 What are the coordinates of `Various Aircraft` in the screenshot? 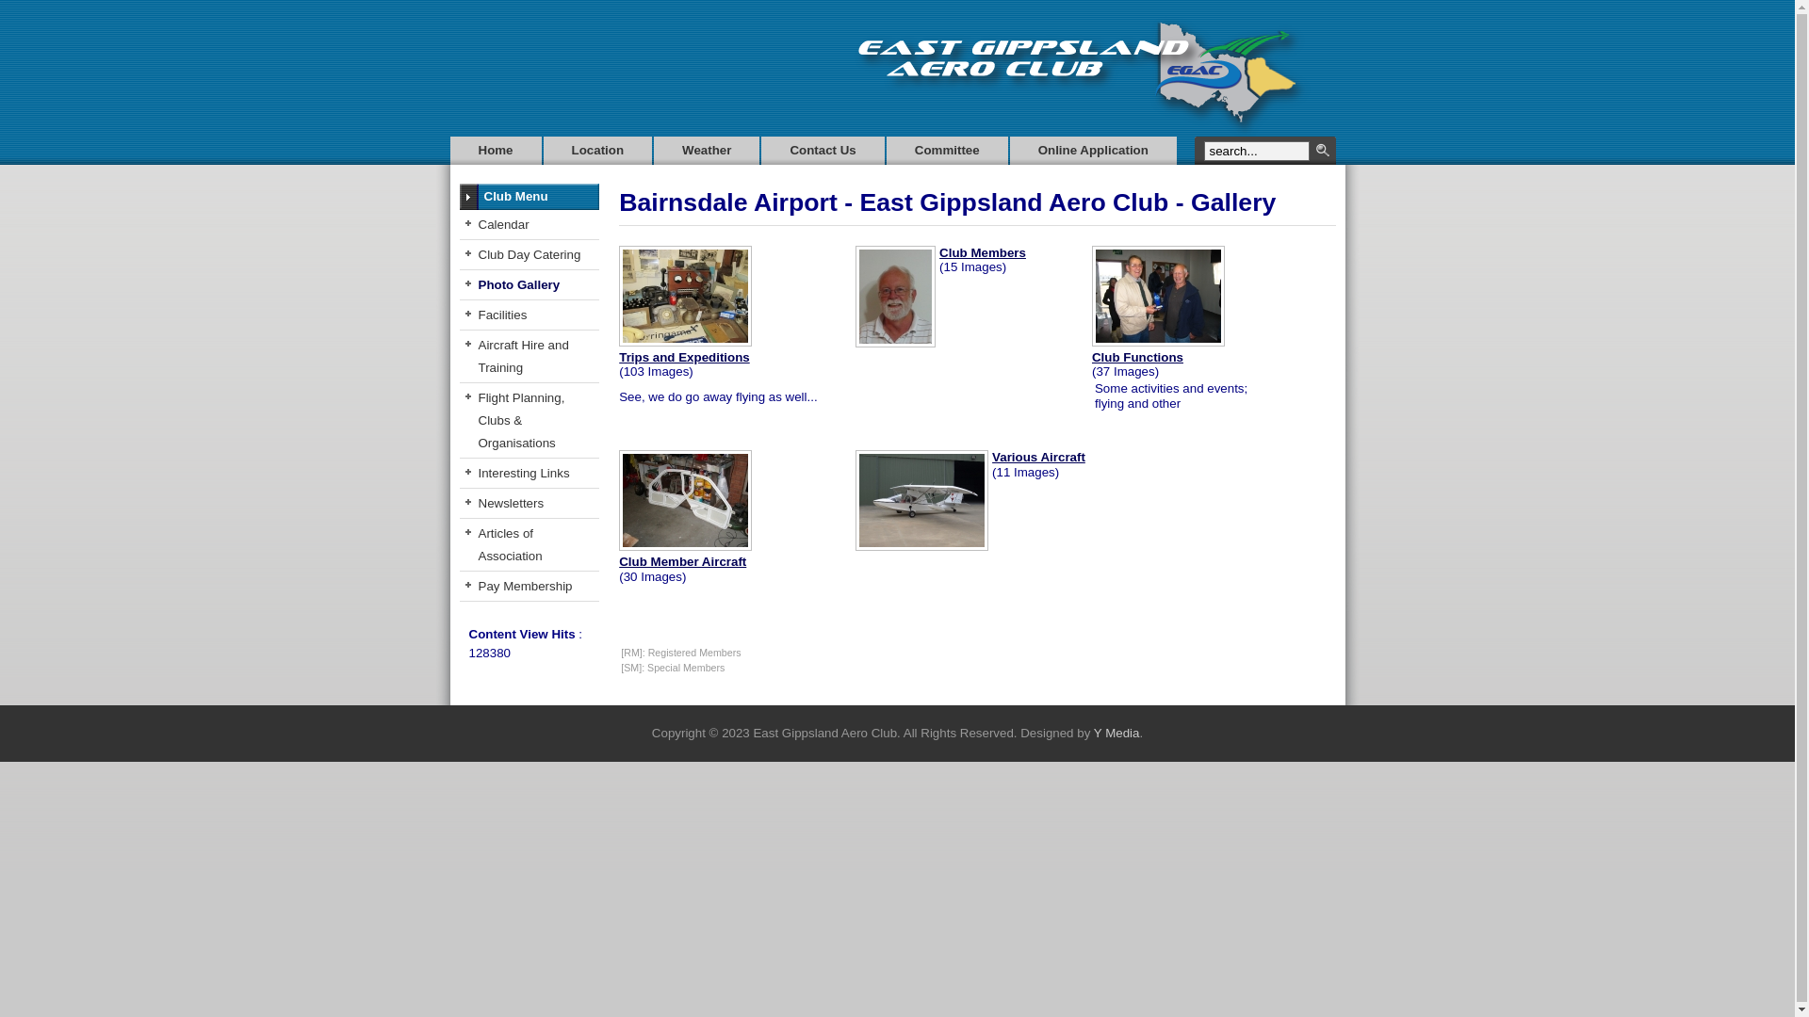 It's located at (1038, 458).